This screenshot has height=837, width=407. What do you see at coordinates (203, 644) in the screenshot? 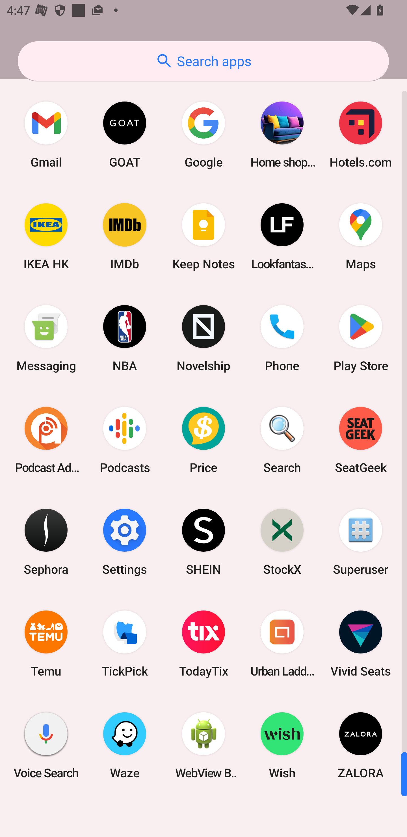
I see `TodayTix` at bounding box center [203, 644].